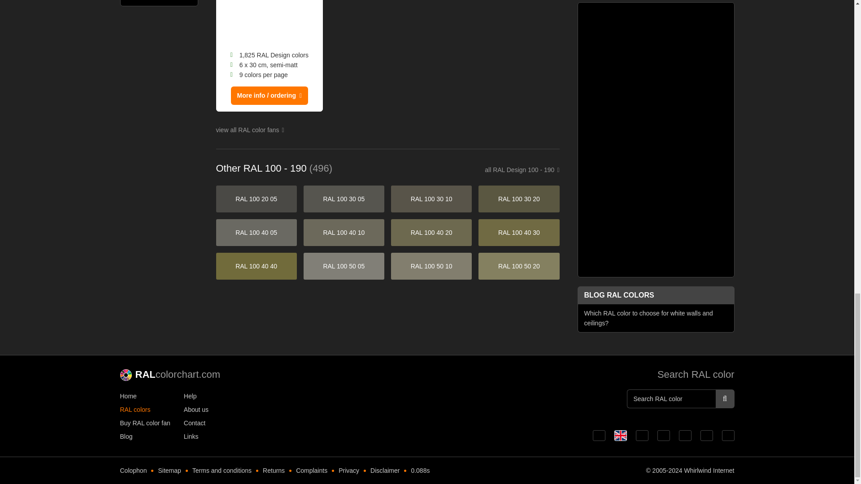 The image size is (861, 484). What do you see at coordinates (257, 266) in the screenshot?
I see `RAL 100 40 40 Brussels sprout green` at bounding box center [257, 266].